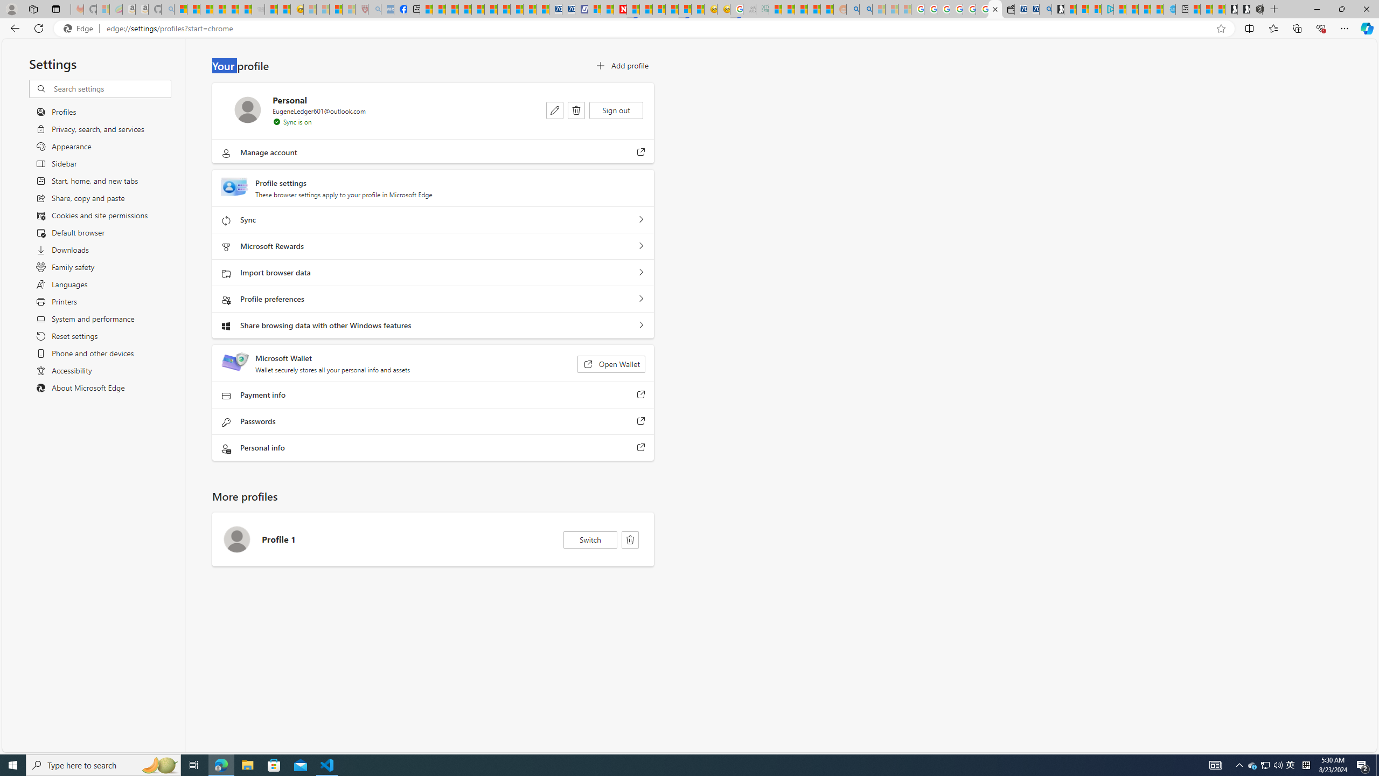 The width and height of the screenshot is (1379, 776). I want to click on New Report Confirms 2023 Was Record Hot | Watch, so click(233, 9).